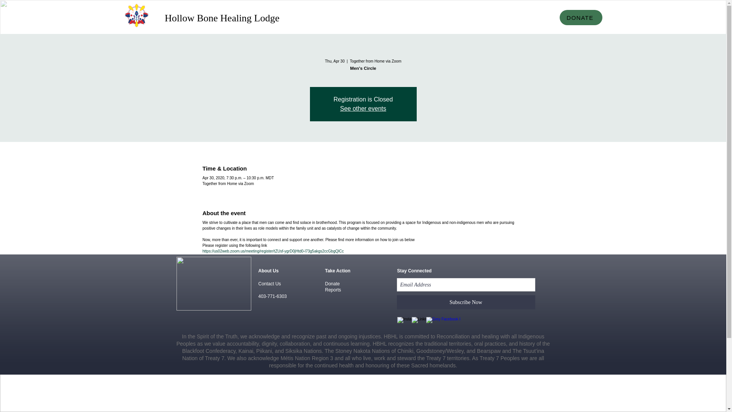 The height and width of the screenshot is (412, 732). What do you see at coordinates (332, 283) in the screenshot?
I see `Donate` at bounding box center [332, 283].